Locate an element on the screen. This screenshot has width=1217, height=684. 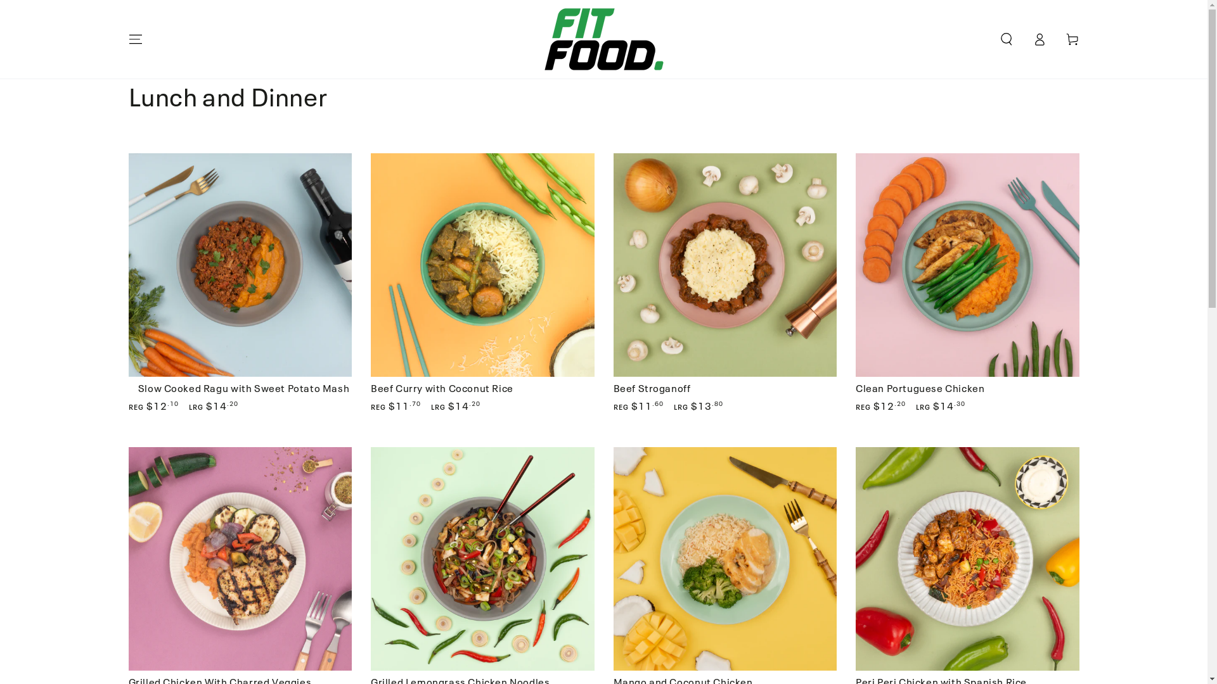
Clean Portuguese Chicken is located at coordinates (967, 282).